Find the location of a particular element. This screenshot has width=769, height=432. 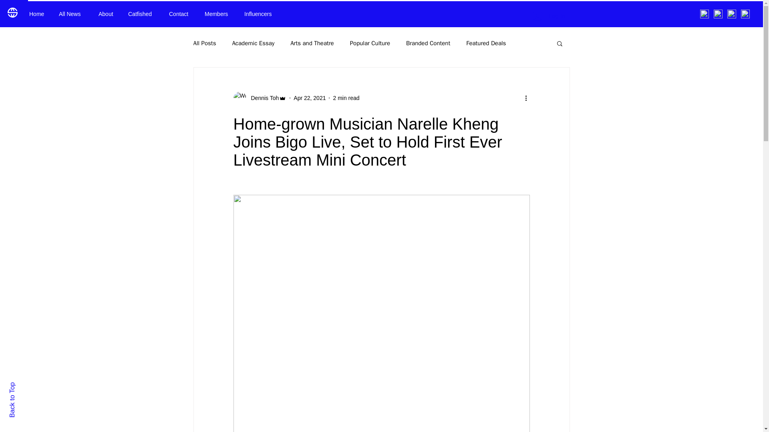

About is located at coordinates (107, 14).